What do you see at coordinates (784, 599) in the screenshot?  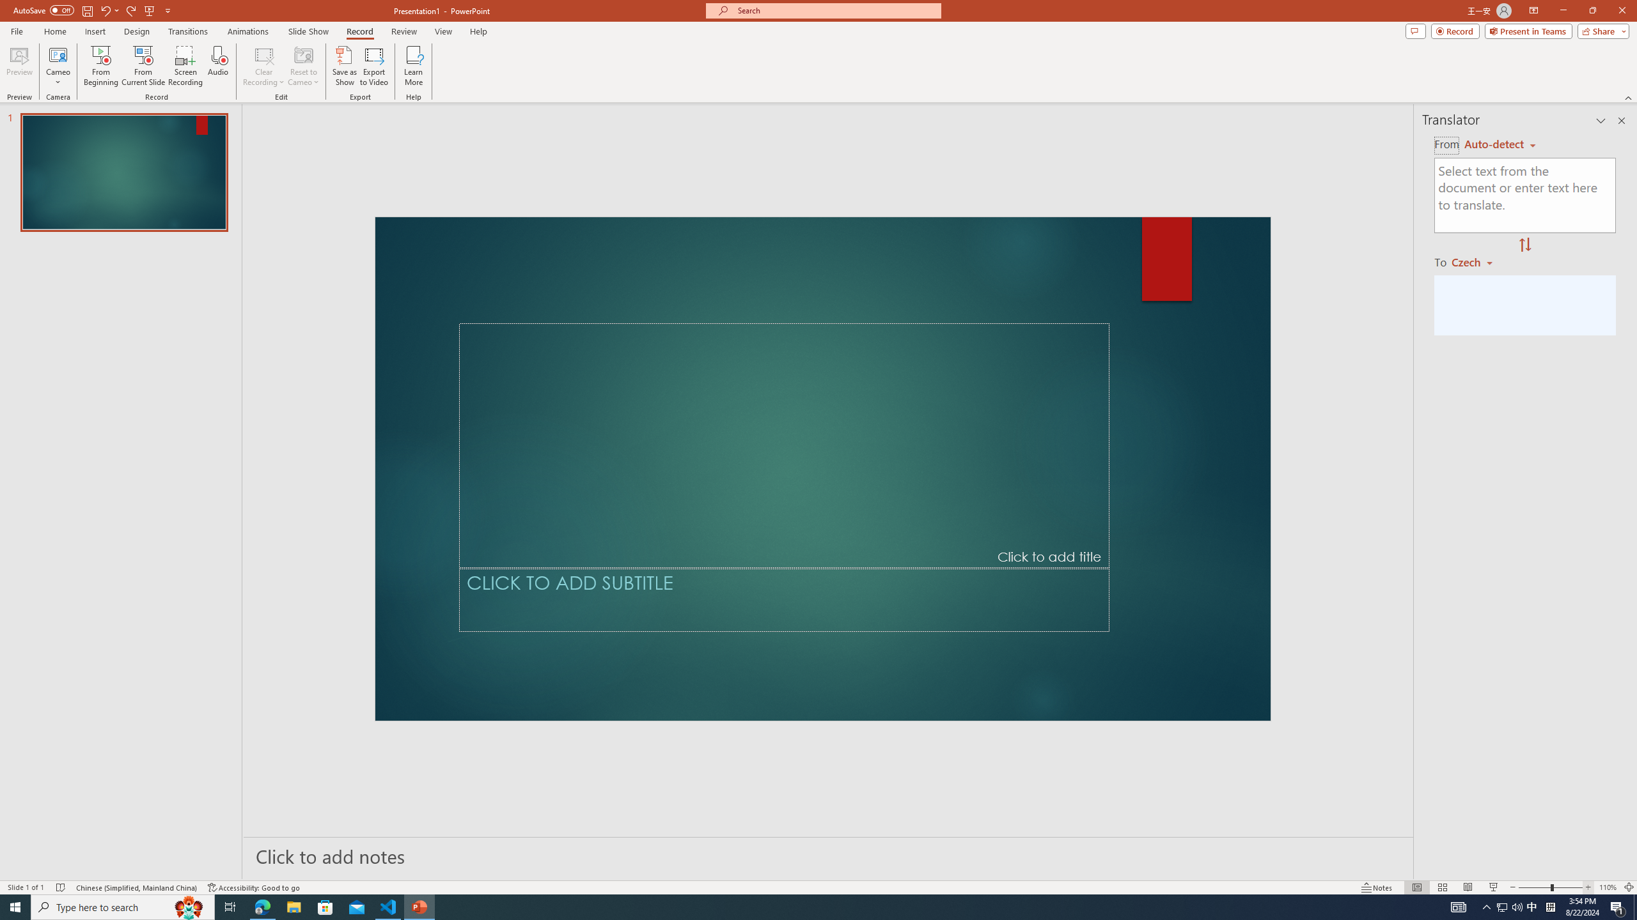 I see `Subtitle TextBox` at bounding box center [784, 599].